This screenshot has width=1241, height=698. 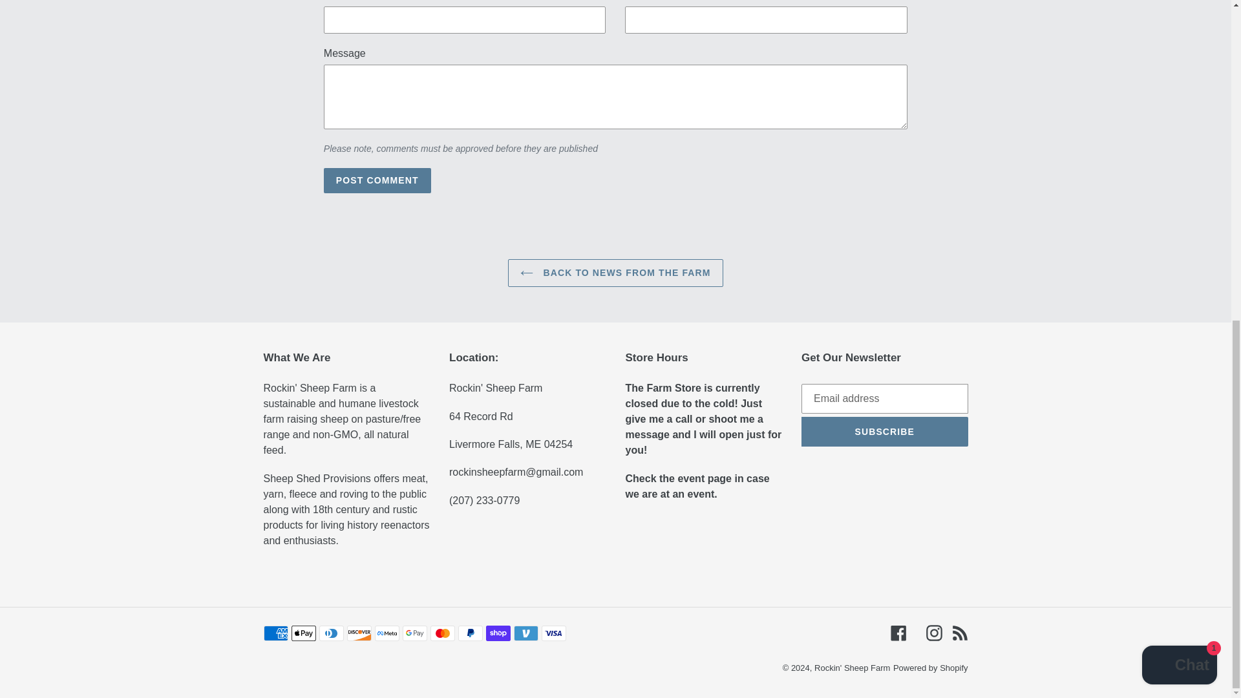 What do you see at coordinates (377, 181) in the screenshot?
I see `Post comment` at bounding box center [377, 181].